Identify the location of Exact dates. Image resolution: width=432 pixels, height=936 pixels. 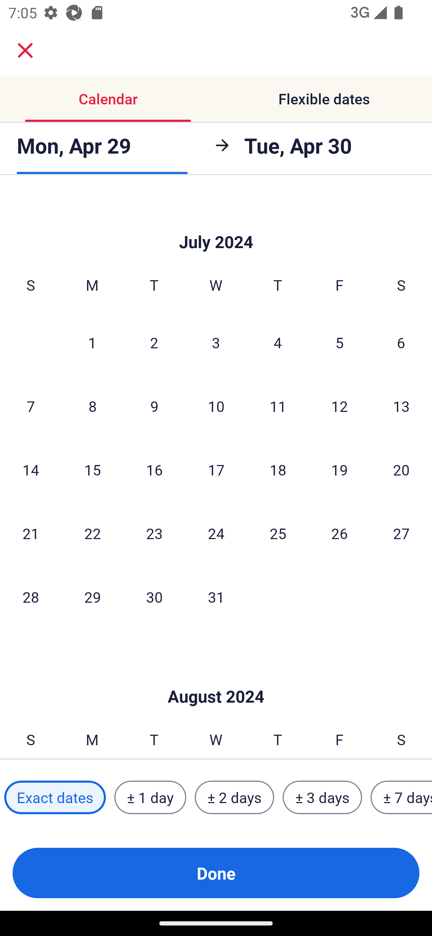
(55, 797).